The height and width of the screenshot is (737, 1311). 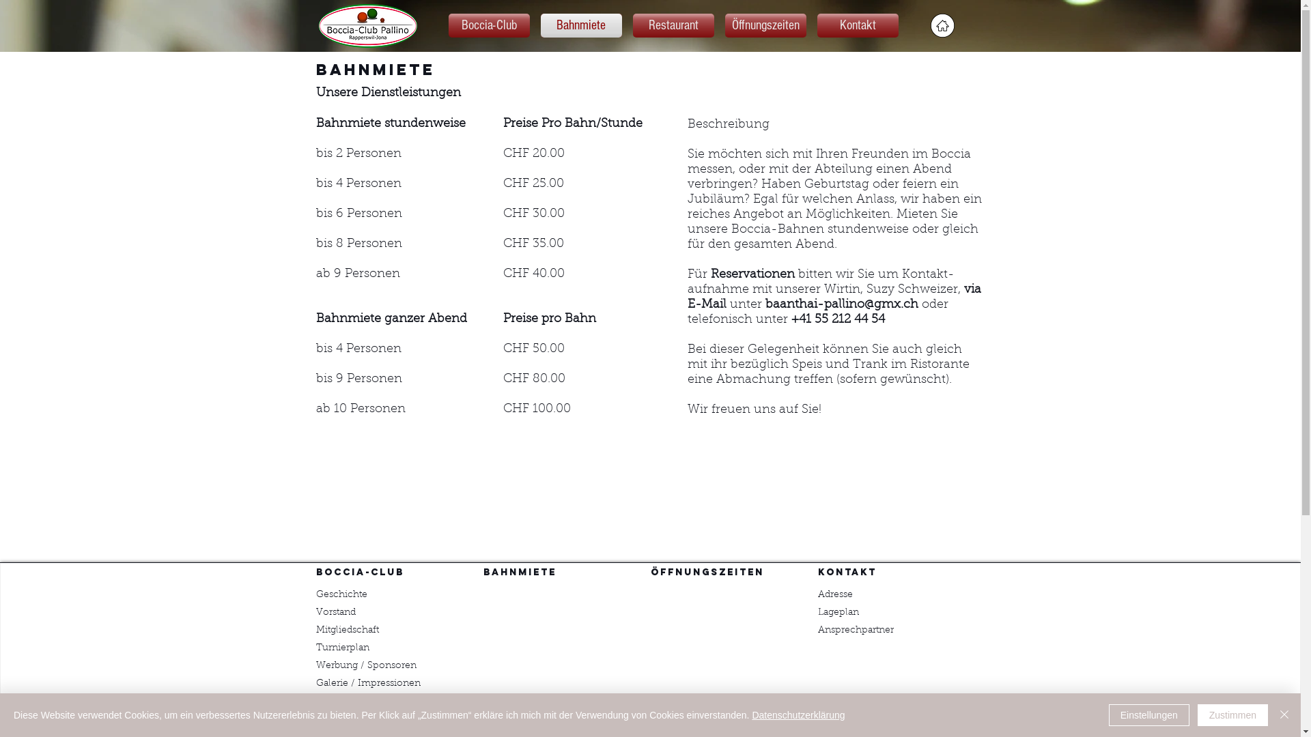 I want to click on Kontakt, so click(x=858, y=26).